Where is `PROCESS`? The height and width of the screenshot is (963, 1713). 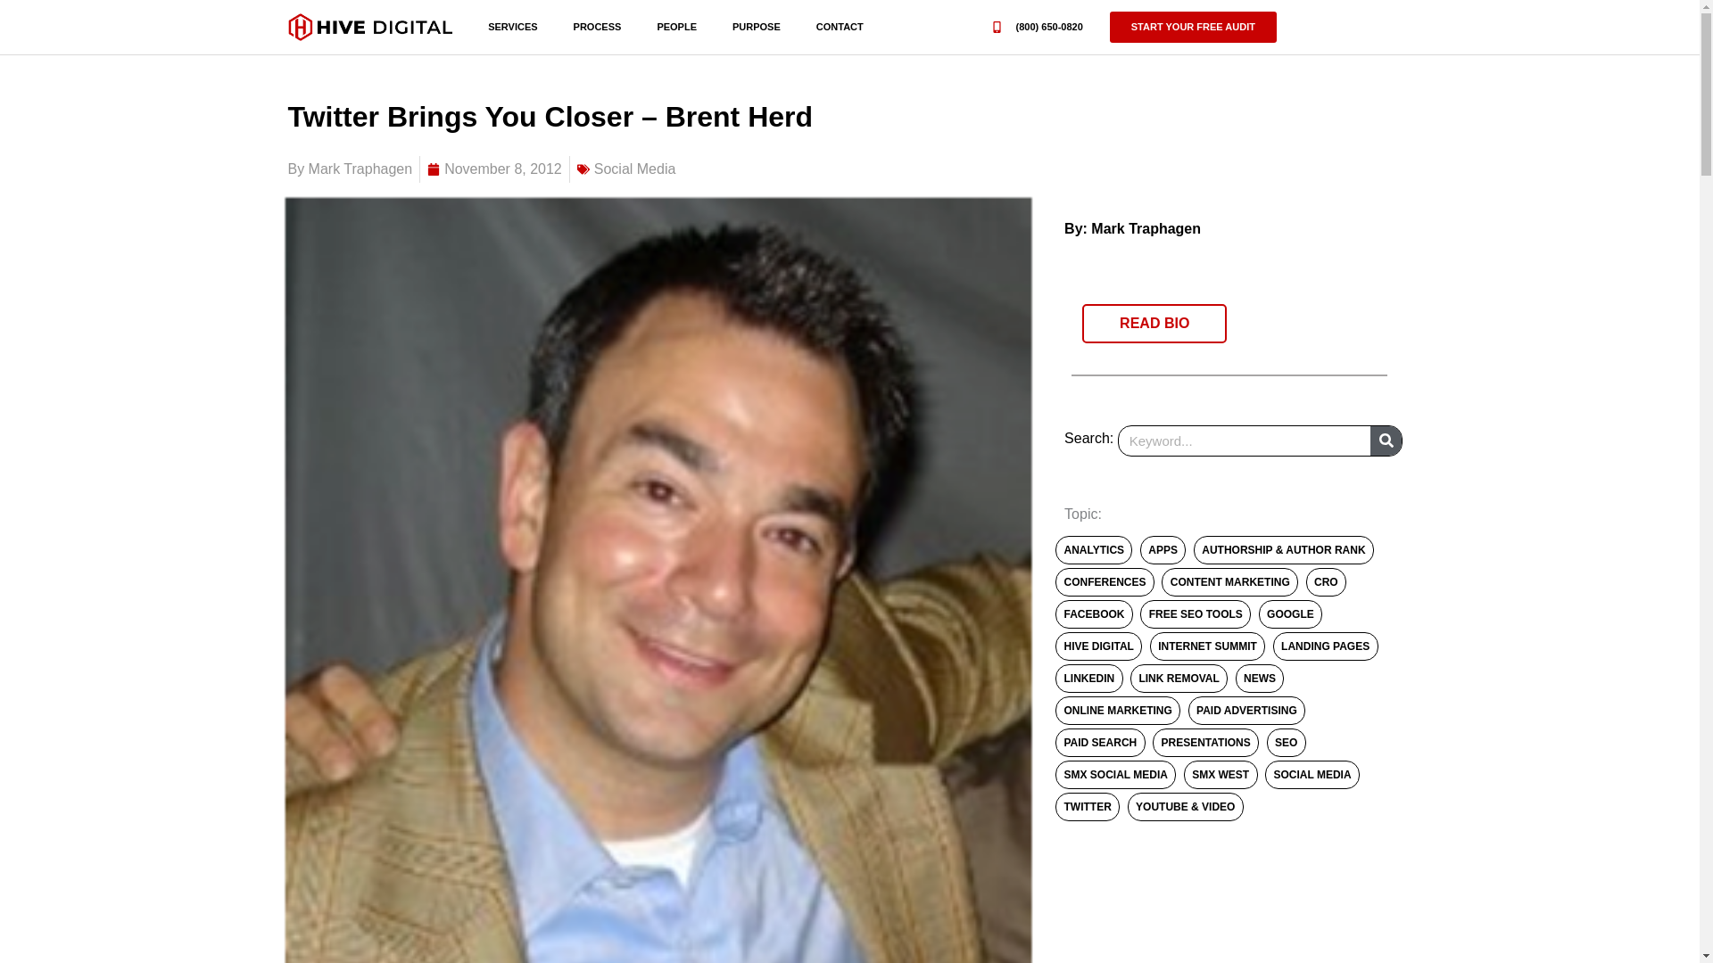 PROCESS is located at coordinates (597, 27).